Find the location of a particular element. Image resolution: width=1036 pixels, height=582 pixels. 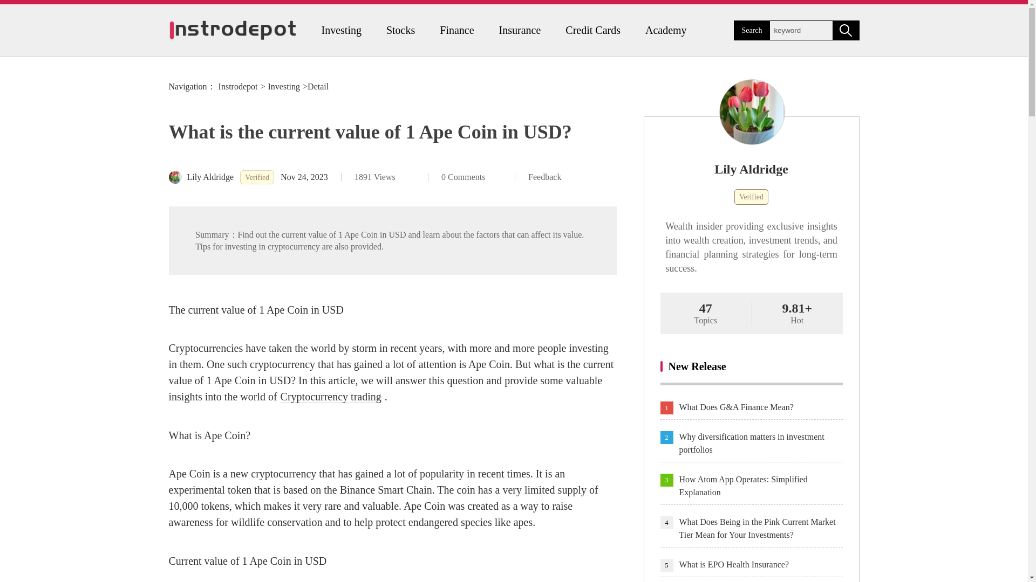

Why diversification matters in investment portfolios is located at coordinates (760, 443).